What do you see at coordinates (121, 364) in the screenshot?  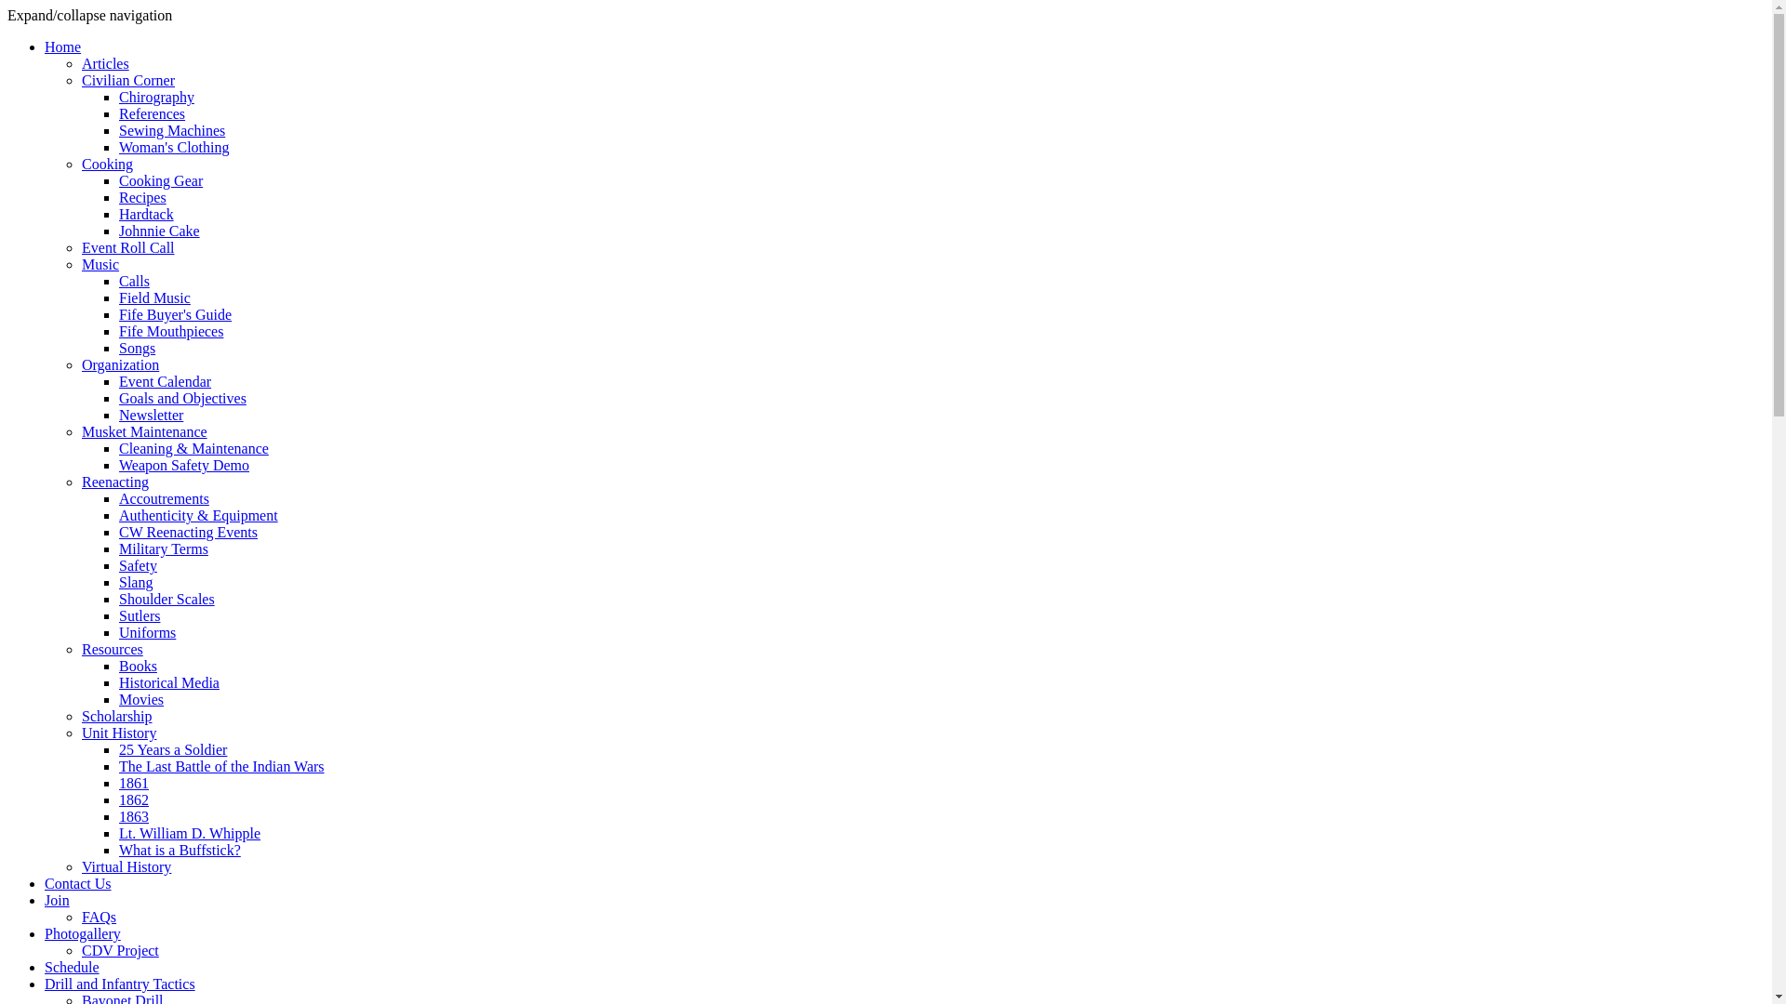 I see `Organization` at bounding box center [121, 364].